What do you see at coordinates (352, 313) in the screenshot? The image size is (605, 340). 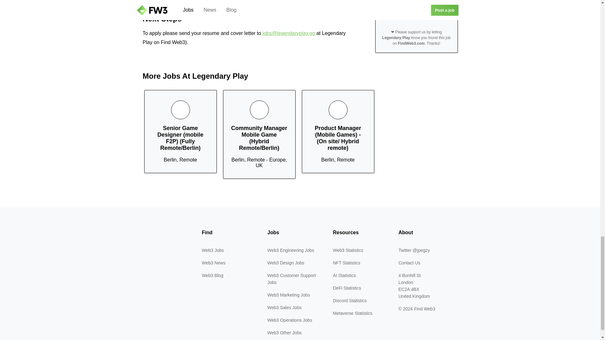 I see `Metaverse Statistics` at bounding box center [352, 313].